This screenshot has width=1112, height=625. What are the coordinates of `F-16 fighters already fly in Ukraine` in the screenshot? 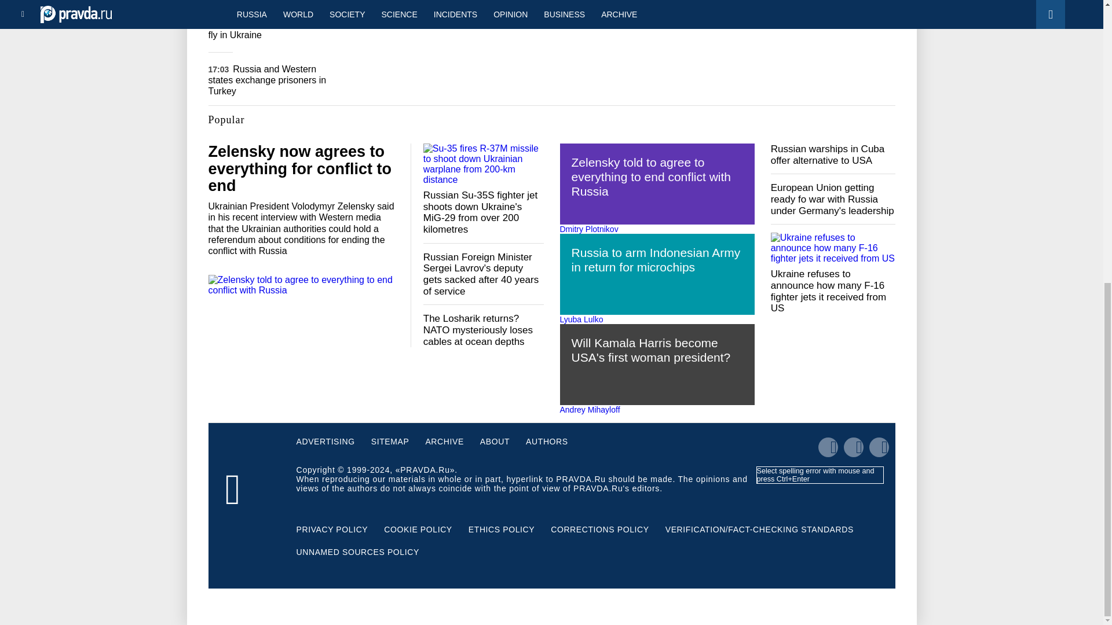 It's located at (263, 30).